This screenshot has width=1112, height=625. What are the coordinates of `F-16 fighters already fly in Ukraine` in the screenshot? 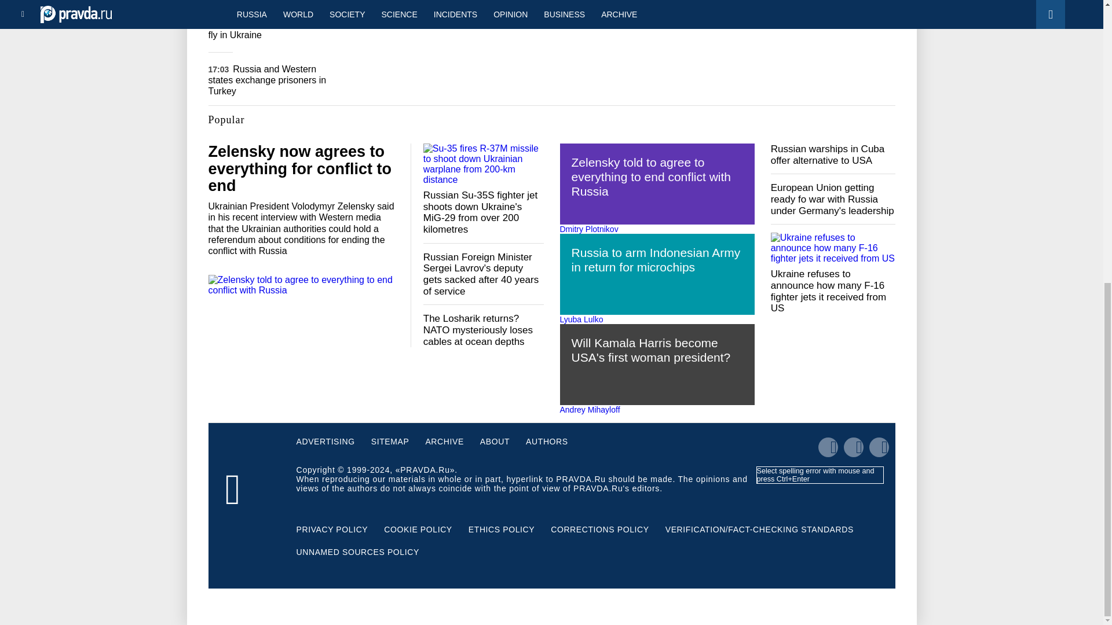 It's located at (263, 30).